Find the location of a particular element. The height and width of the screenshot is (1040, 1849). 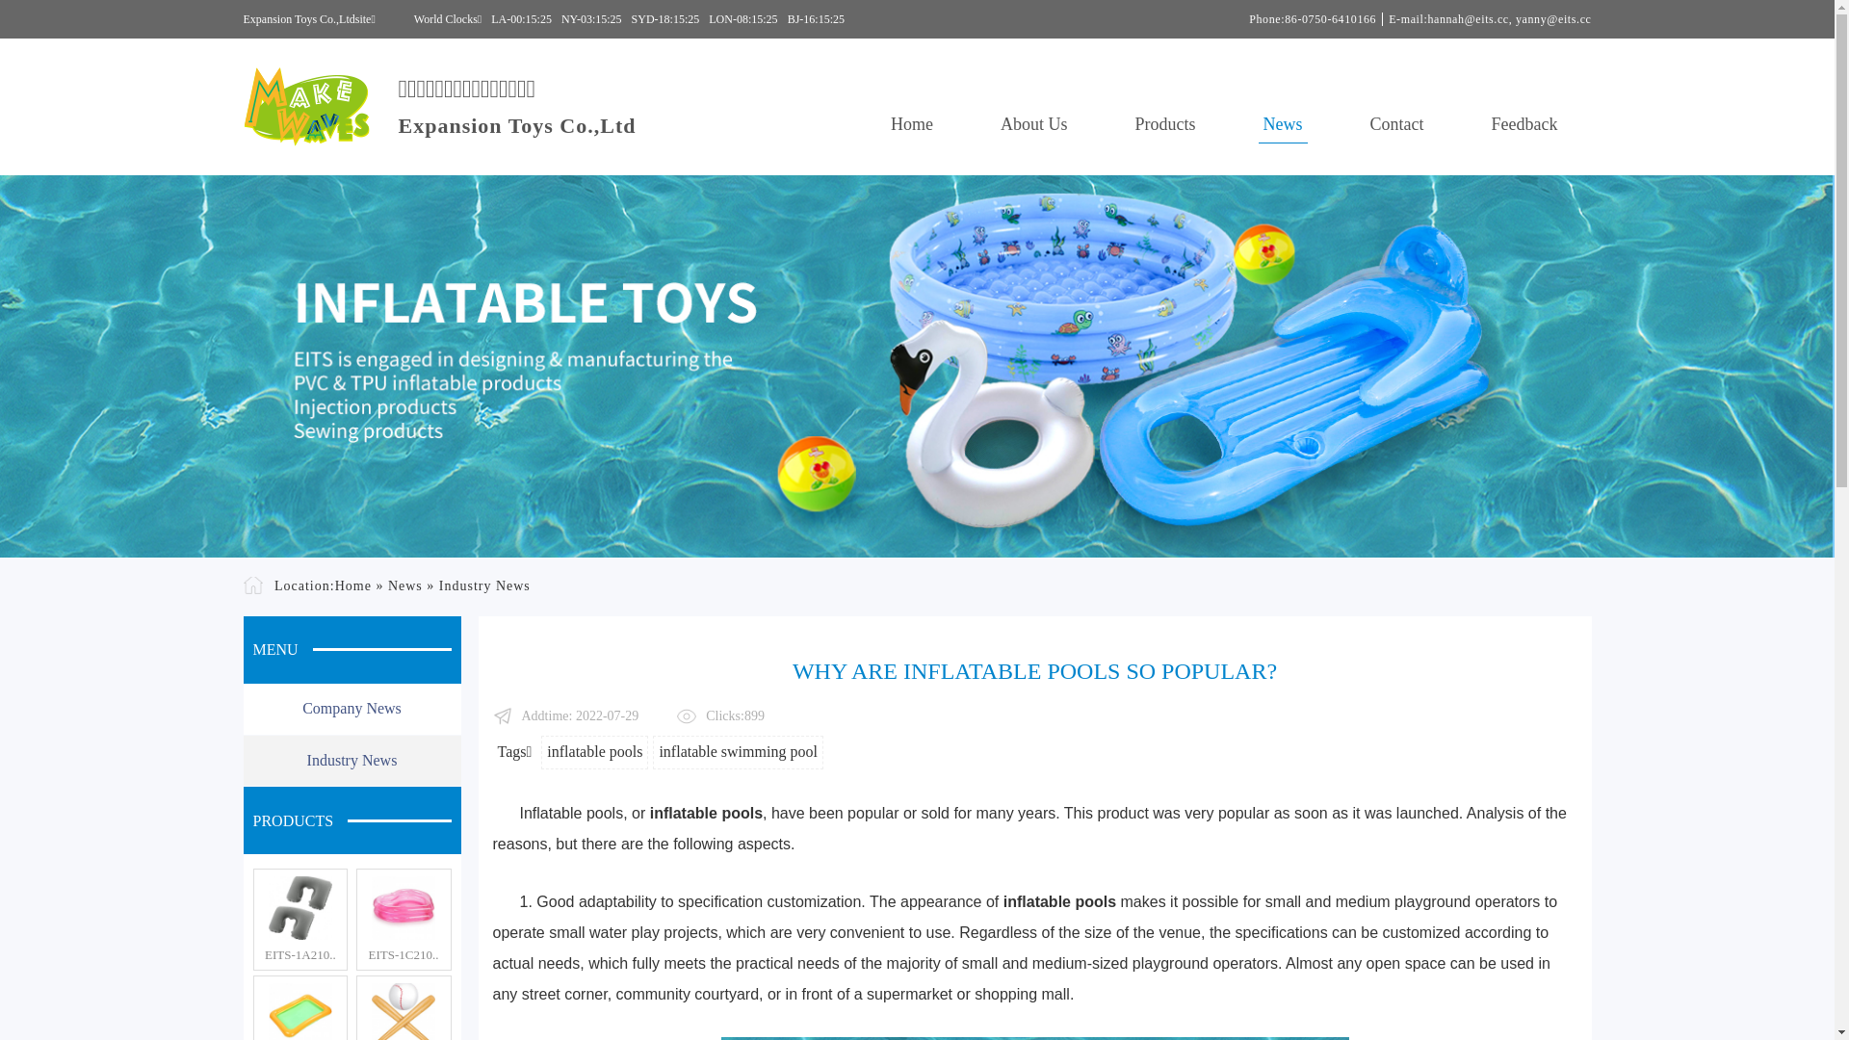

EITS-1A210.. is located at coordinates (300, 955).